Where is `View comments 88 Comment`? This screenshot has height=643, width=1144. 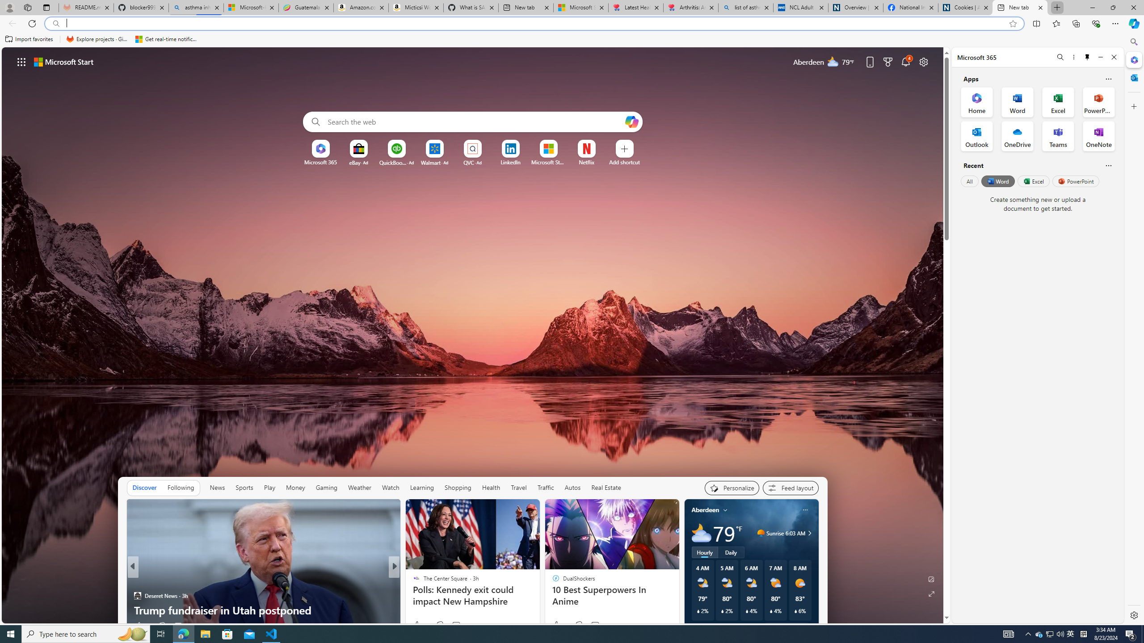 View comments 88 Comment is located at coordinates (459, 625).